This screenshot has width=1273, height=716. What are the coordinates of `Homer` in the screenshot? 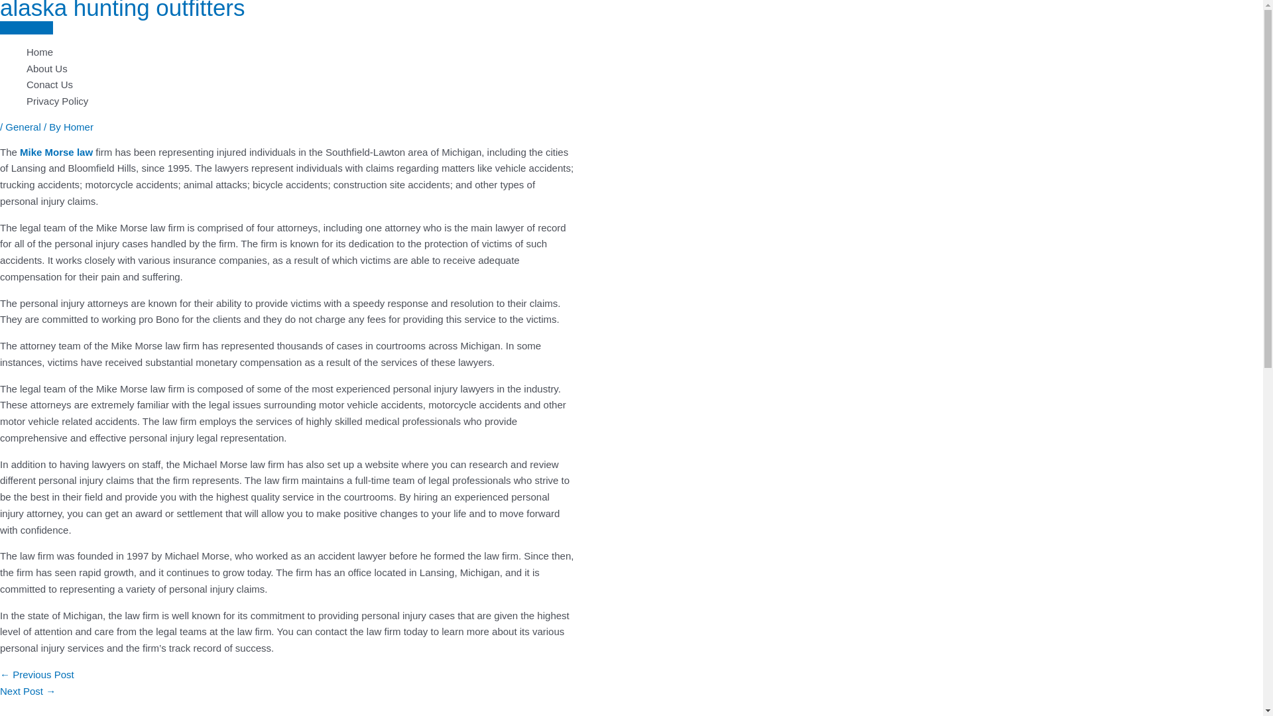 It's located at (78, 126).